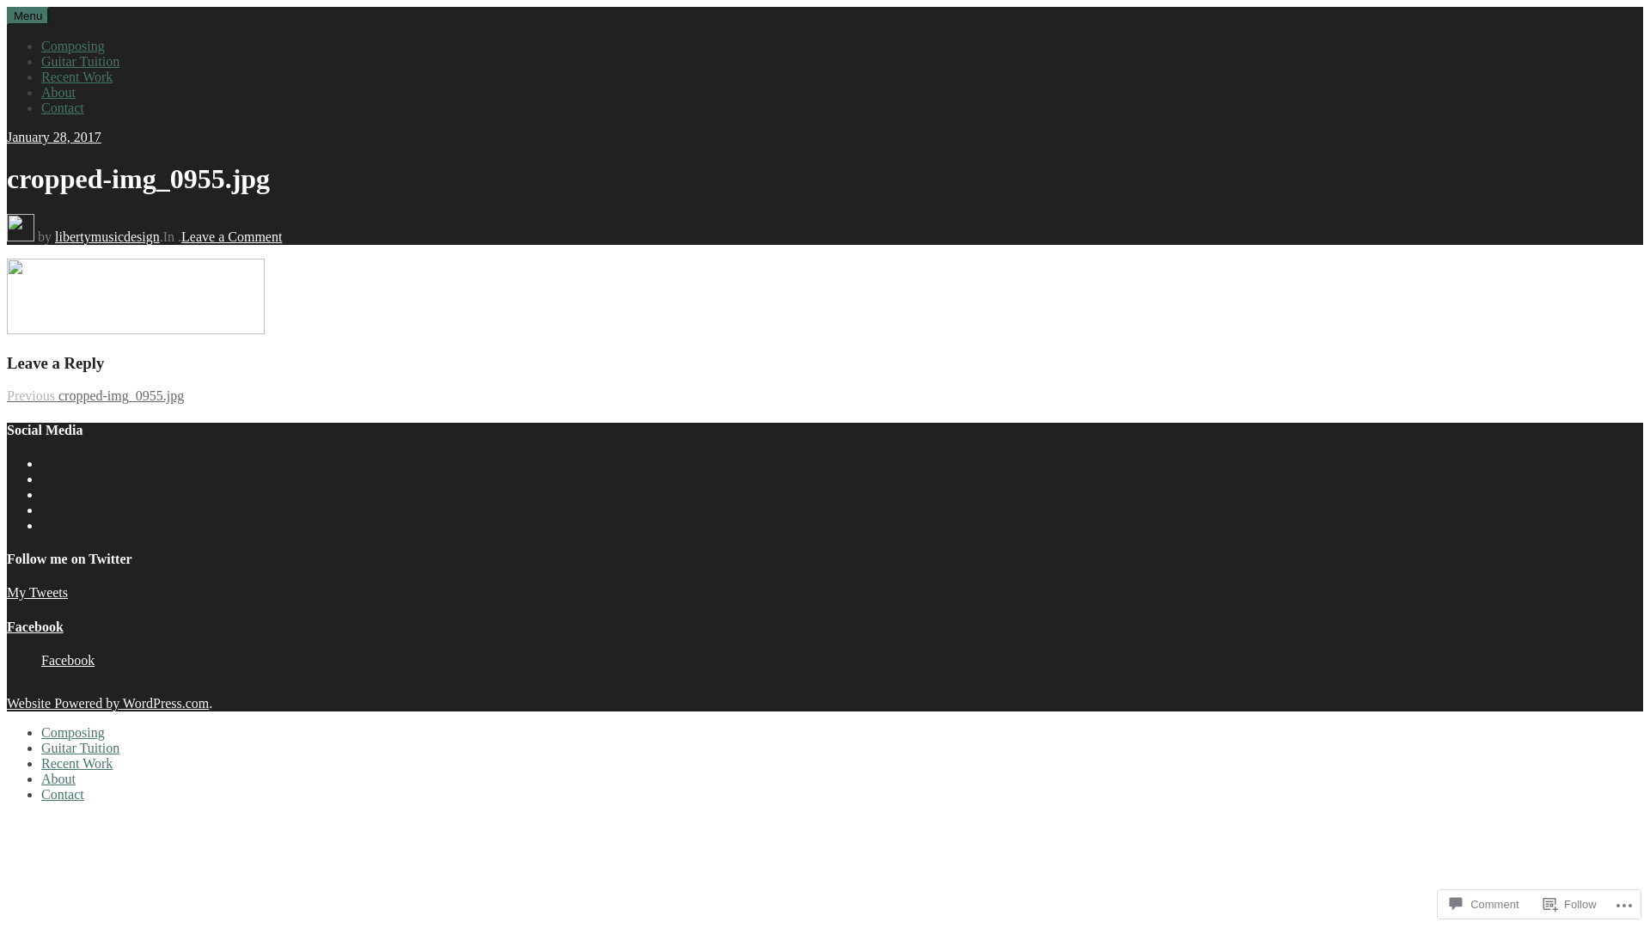 This screenshot has height=928, width=1650. What do you see at coordinates (68, 660) in the screenshot?
I see `Facebook` at bounding box center [68, 660].